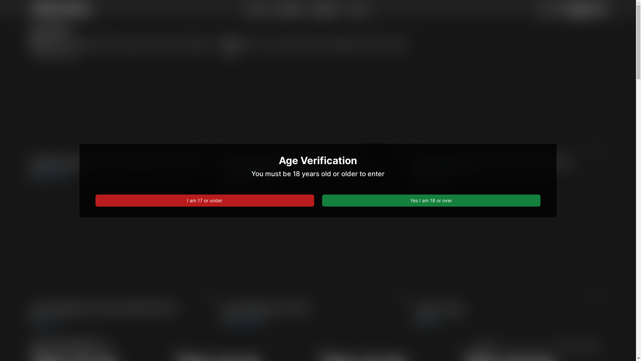 Image resolution: width=641 pixels, height=361 pixels. Describe the element at coordinates (533, 346) in the screenshot. I see `Most Liked` at that location.